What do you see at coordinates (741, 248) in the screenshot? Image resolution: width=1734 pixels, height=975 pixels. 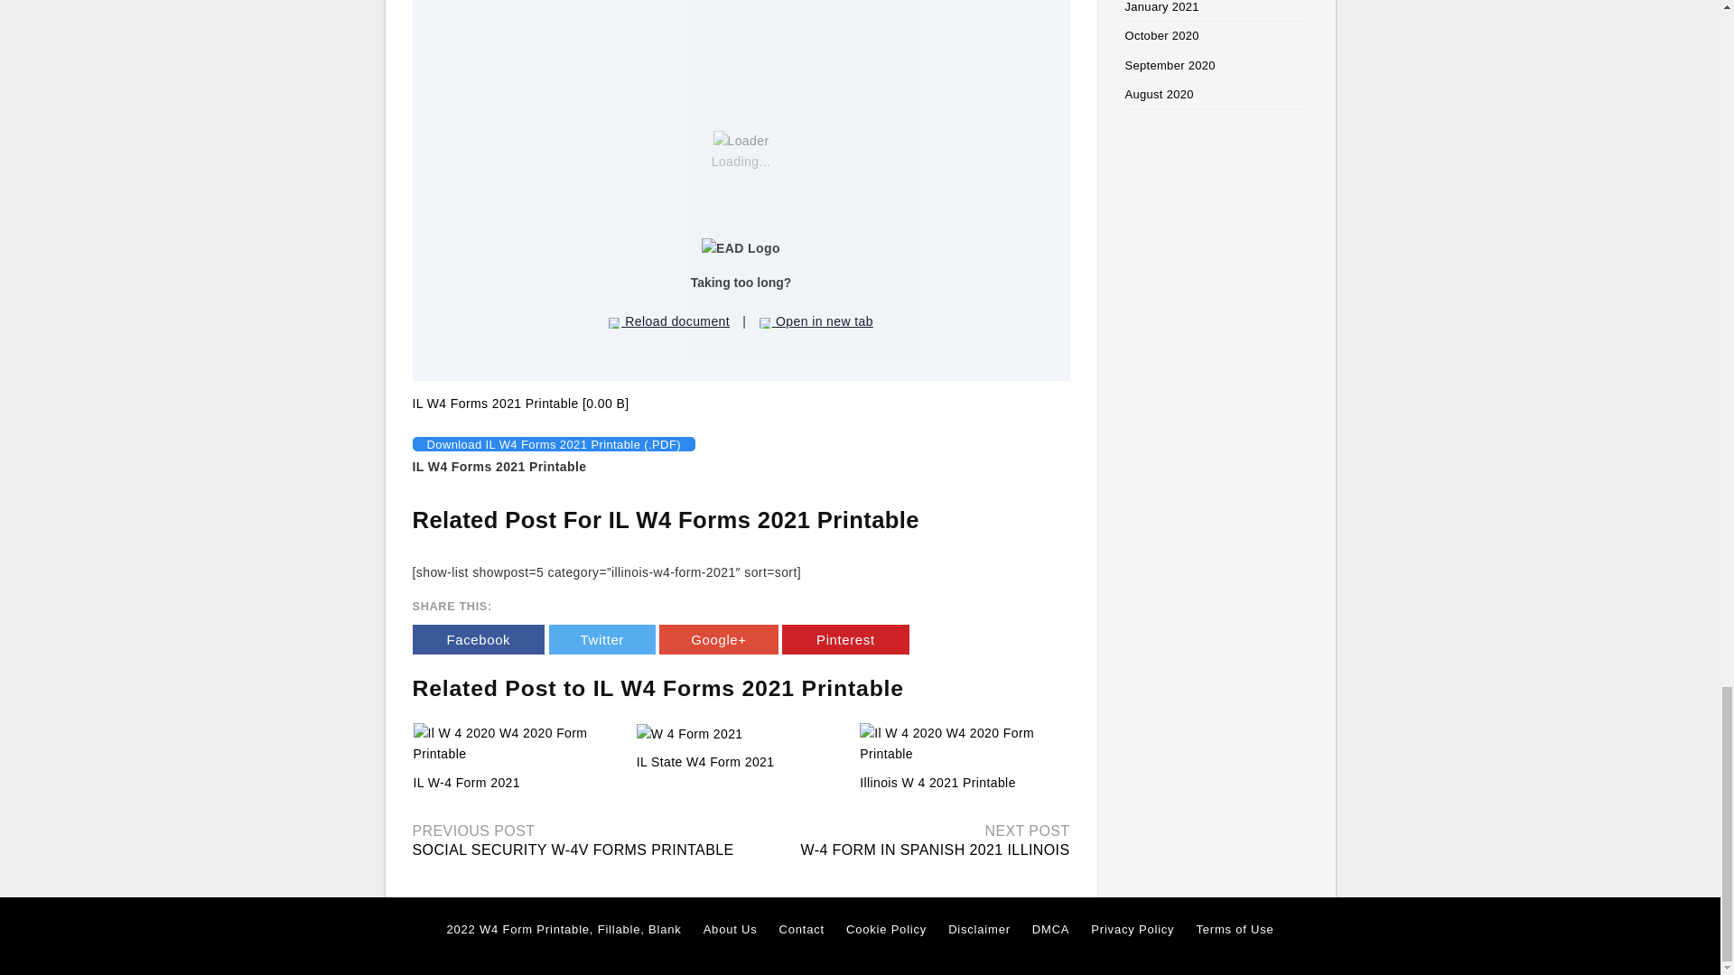 I see `EAD logo` at bounding box center [741, 248].